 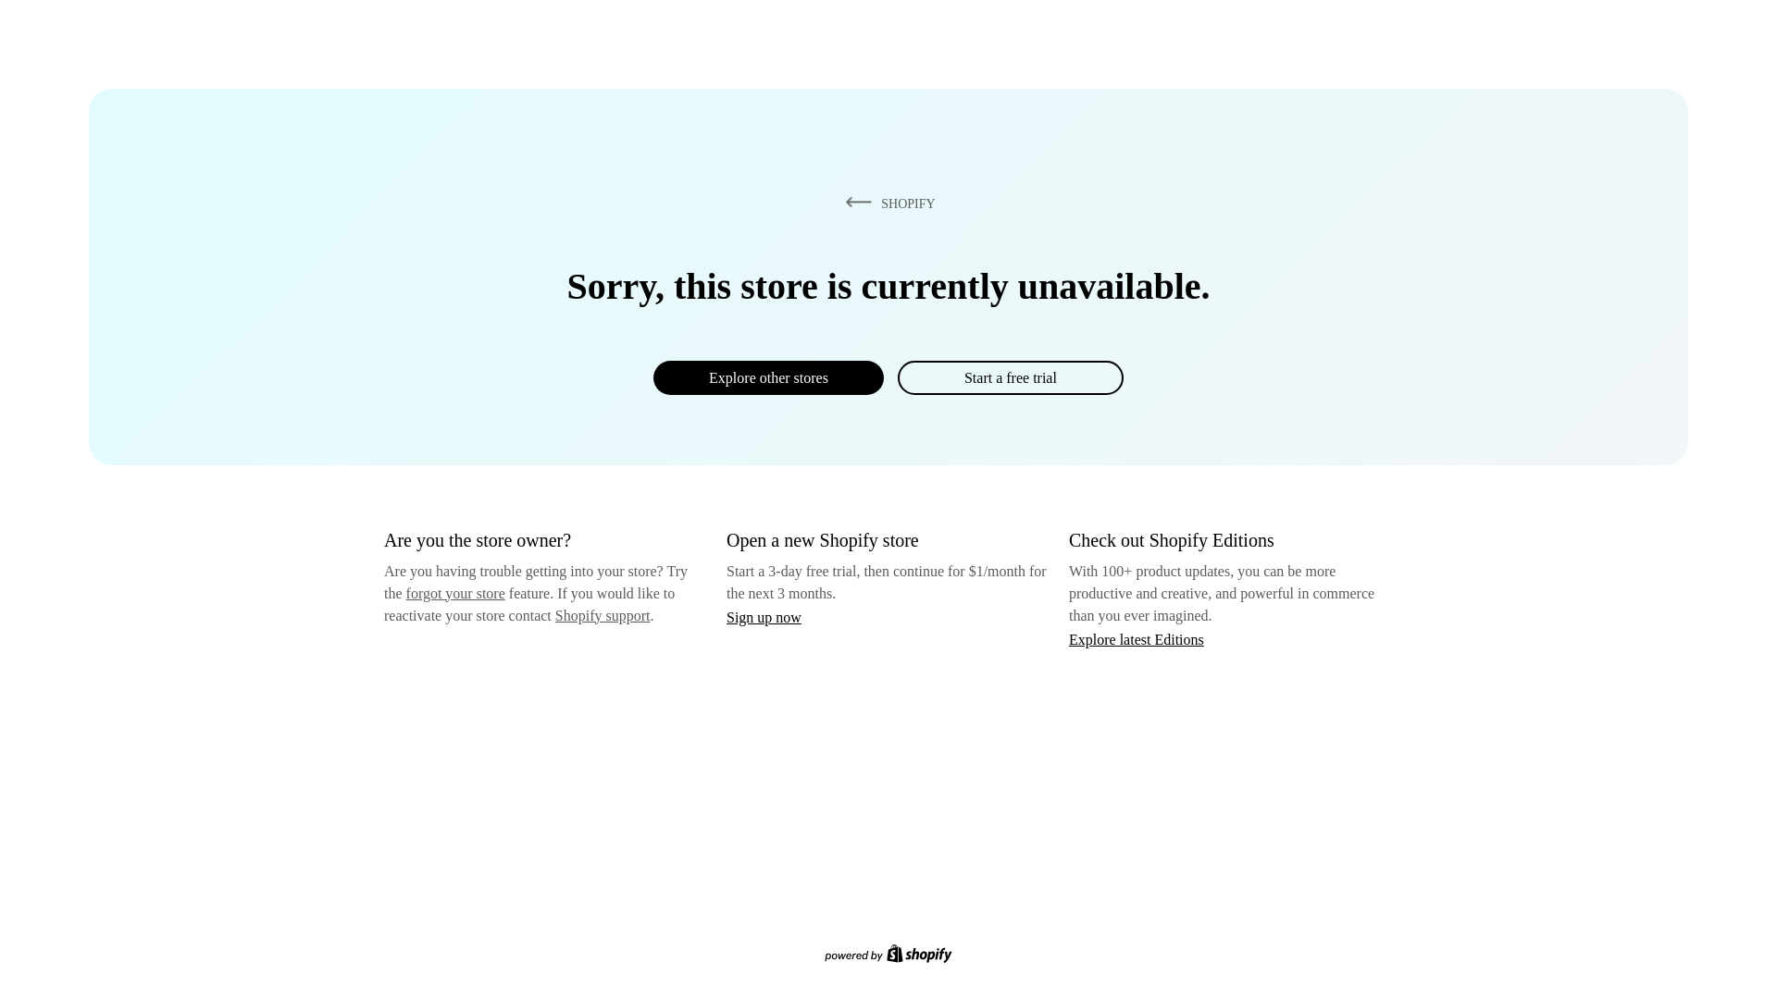 What do you see at coordinates (1010, 377) in the screenshot?
I see `Start a free trial` at bounding box center [1010, 377].